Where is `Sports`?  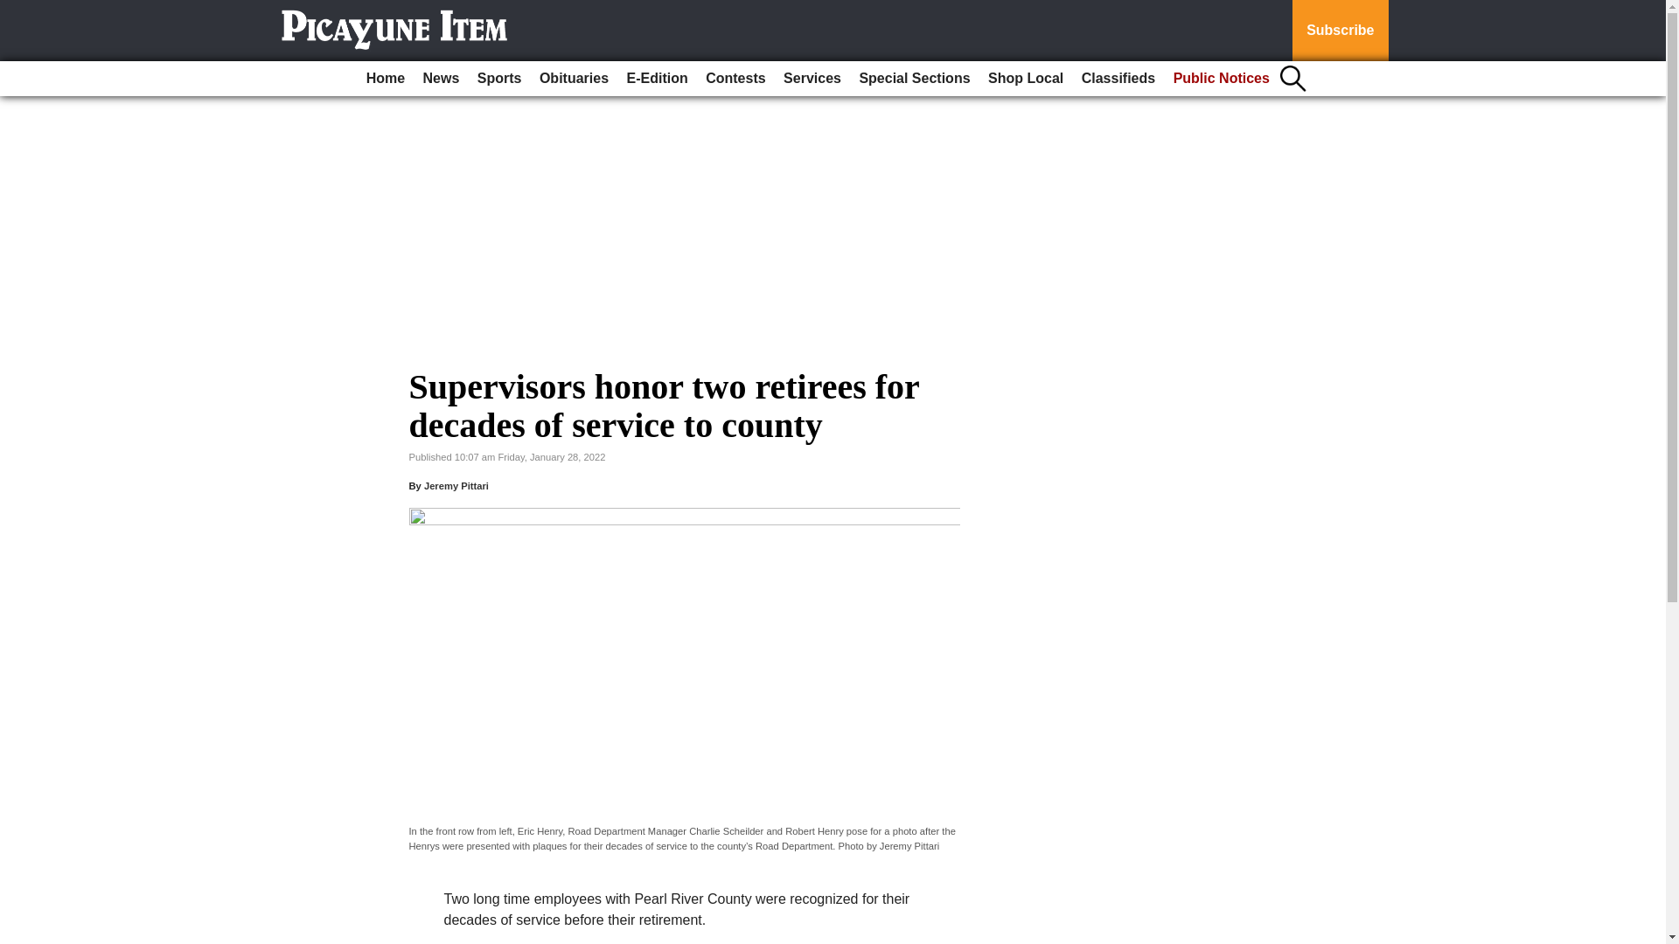 Sports is located at coordinates (498, 79).